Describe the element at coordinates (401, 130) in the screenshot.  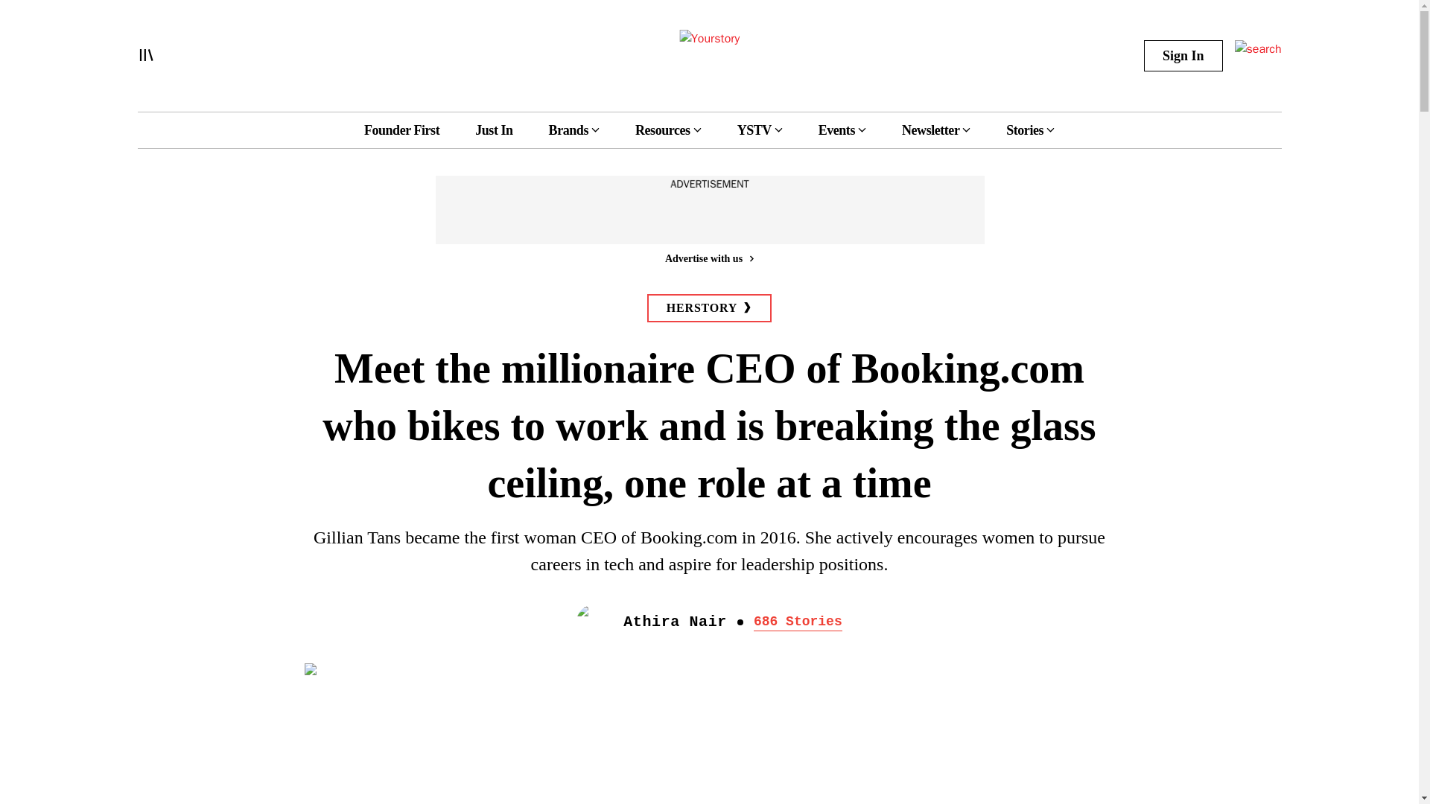
I see `Founder First` at that location.